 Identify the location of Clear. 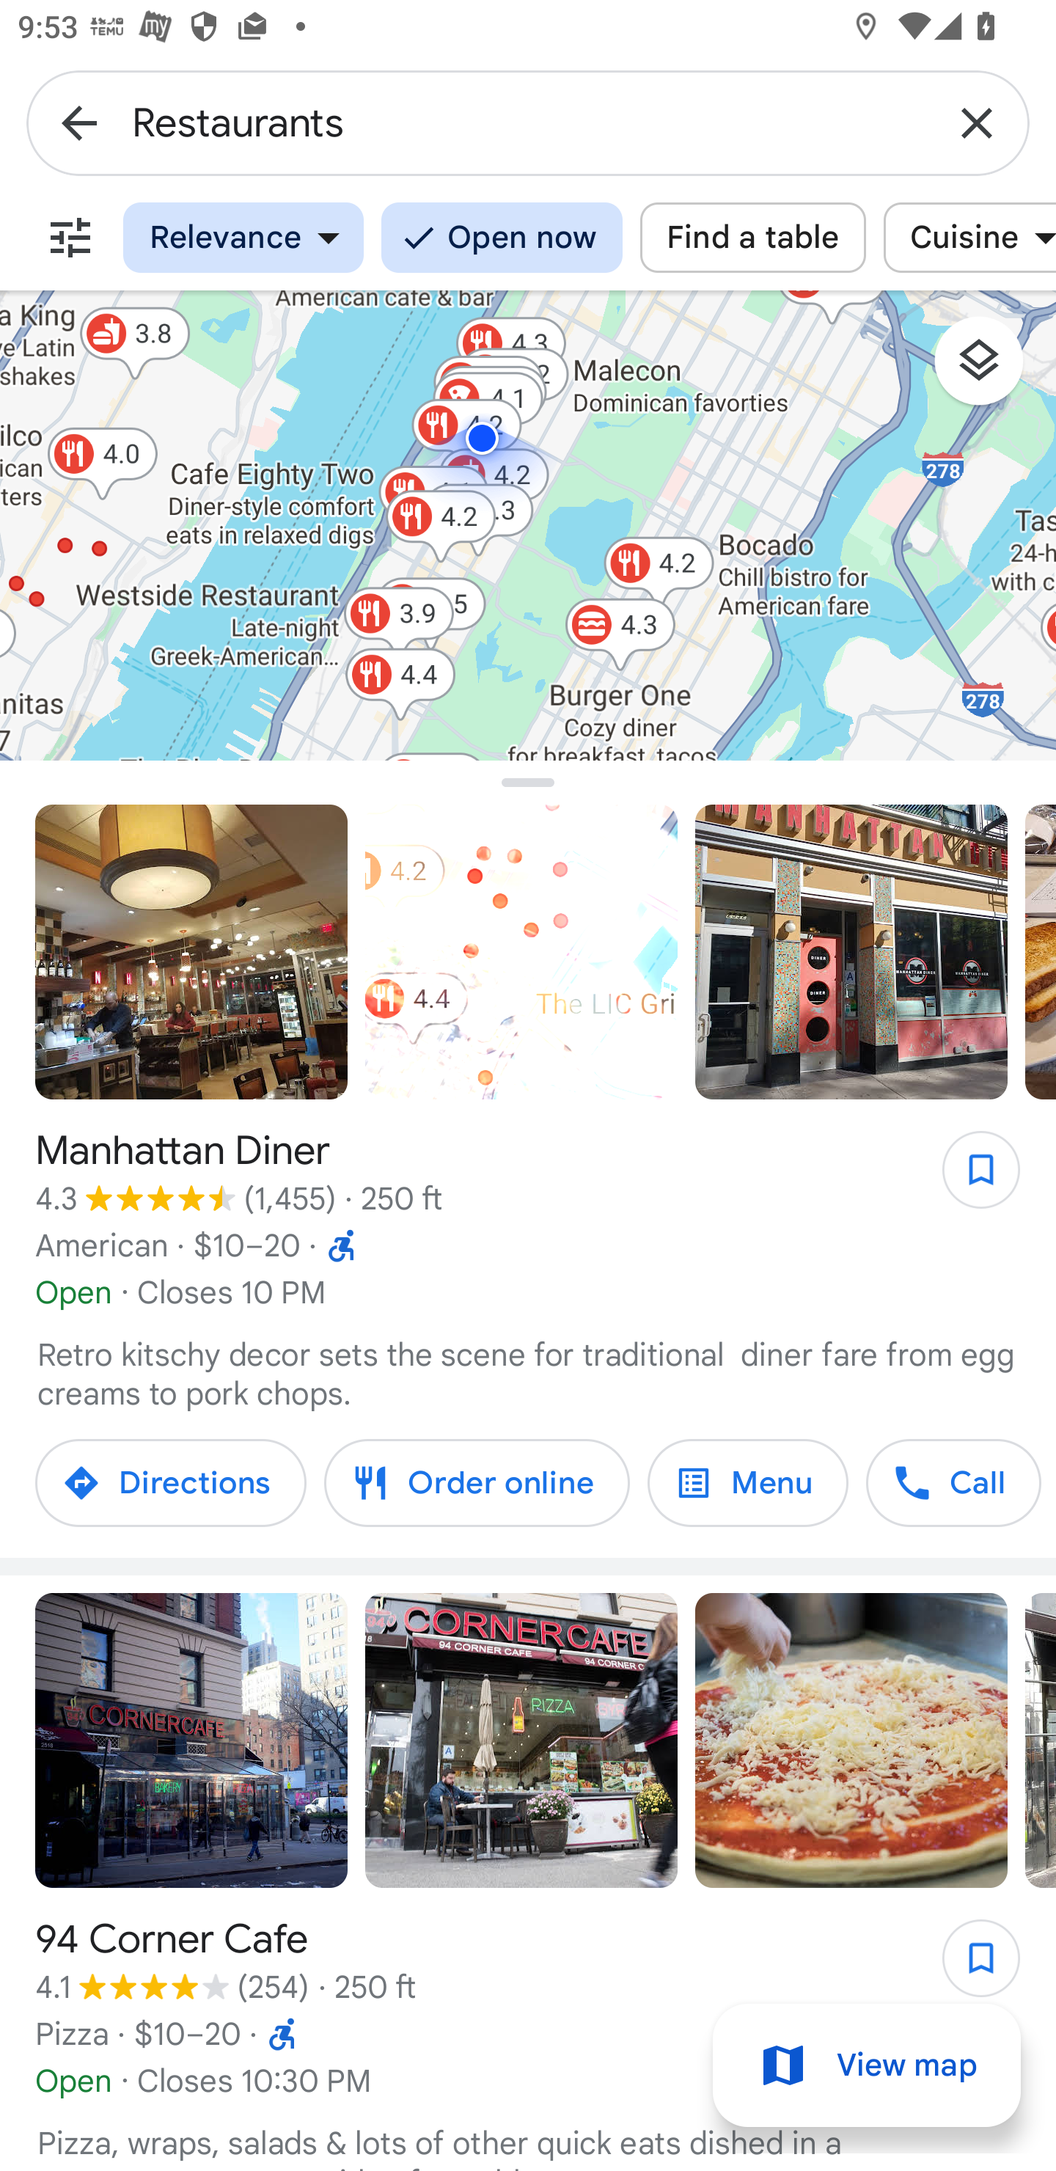
(977, 122).